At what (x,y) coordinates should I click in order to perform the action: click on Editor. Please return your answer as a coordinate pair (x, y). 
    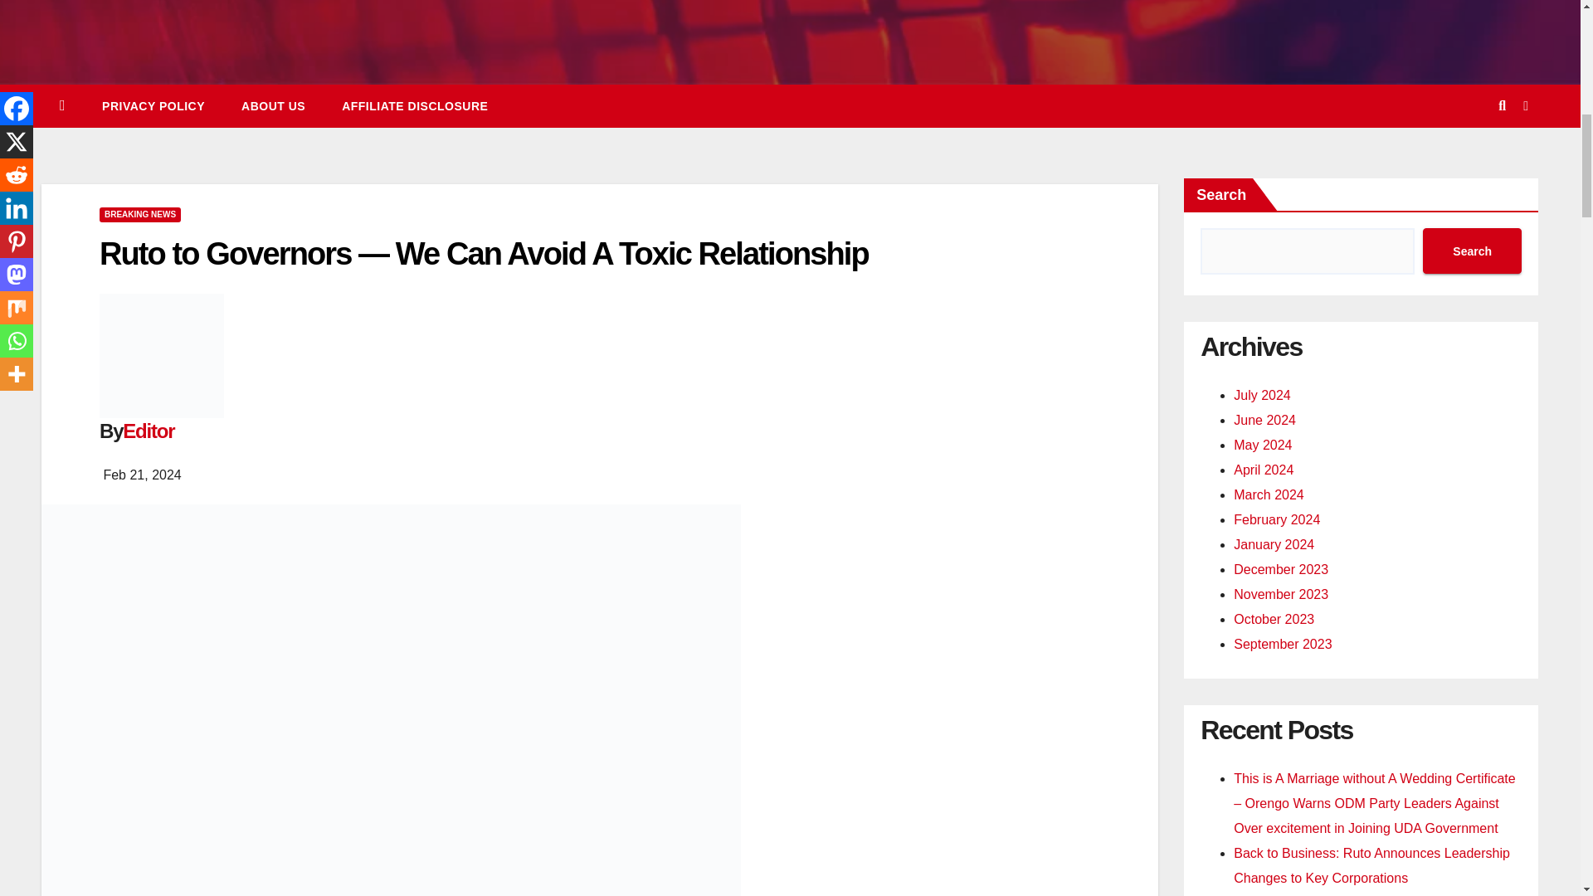
    Looking at the image, I should click on (148, 431).